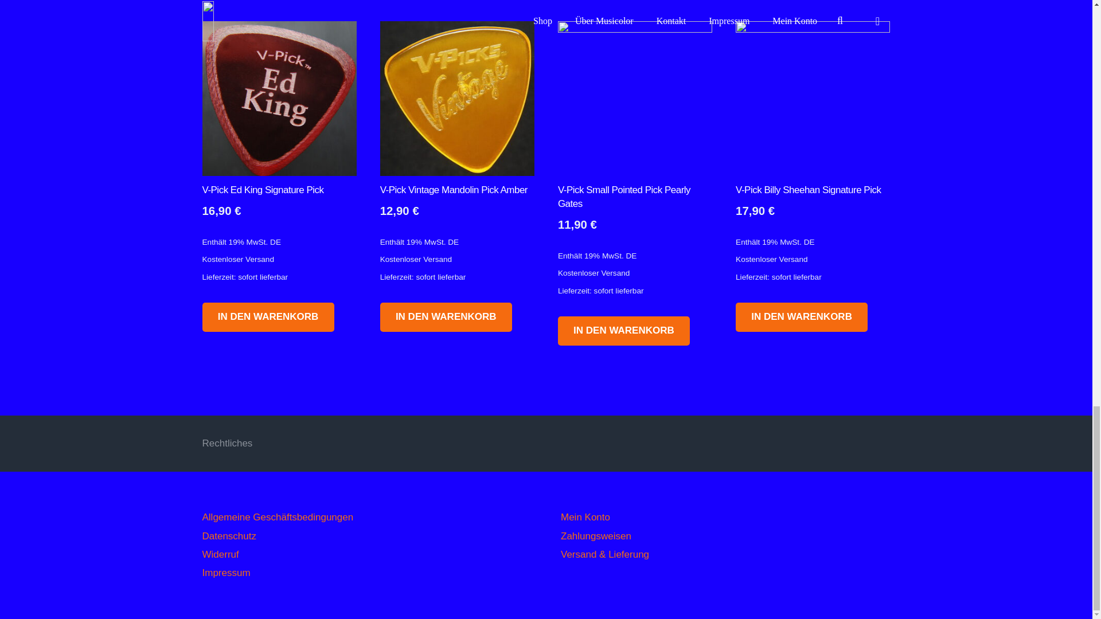 This screenshot has height=619, width=1101. I want to click on IN DEN WARENKORB, so click(446, 317).